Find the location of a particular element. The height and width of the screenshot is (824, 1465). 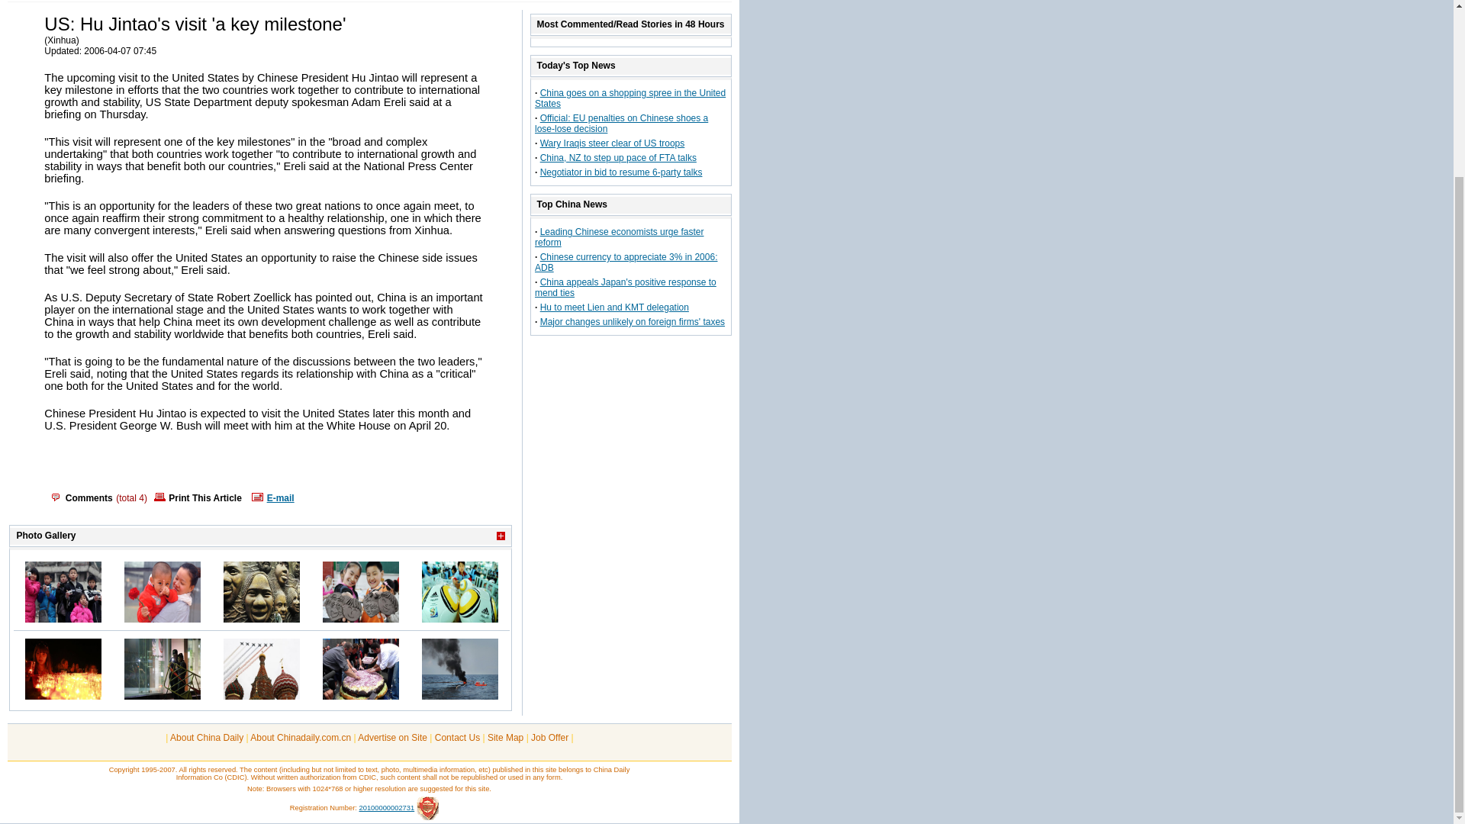

About Chinadaily.com.cn is located at coordinates (301, 738).